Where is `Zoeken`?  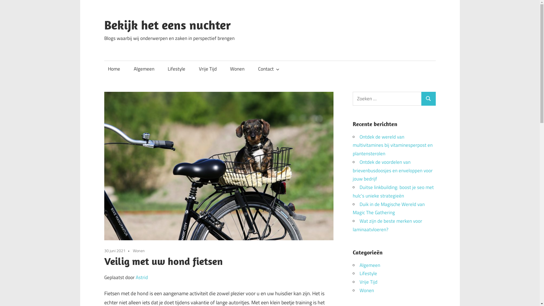 Zoeken is located at coordinates (428, 99).